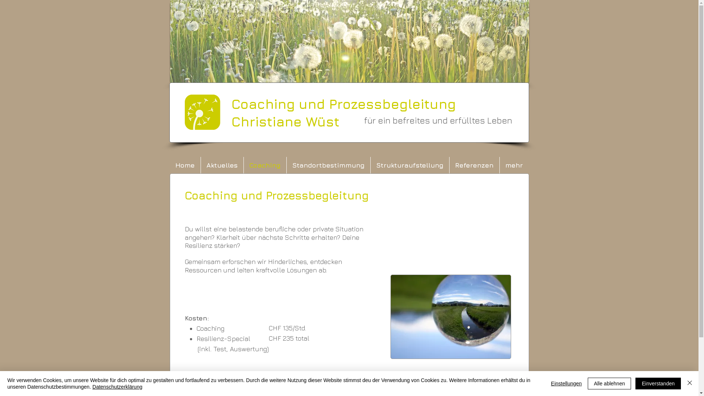 The image size is (704, 396). I want to click on Standortbestimmung, so click(329, 165).